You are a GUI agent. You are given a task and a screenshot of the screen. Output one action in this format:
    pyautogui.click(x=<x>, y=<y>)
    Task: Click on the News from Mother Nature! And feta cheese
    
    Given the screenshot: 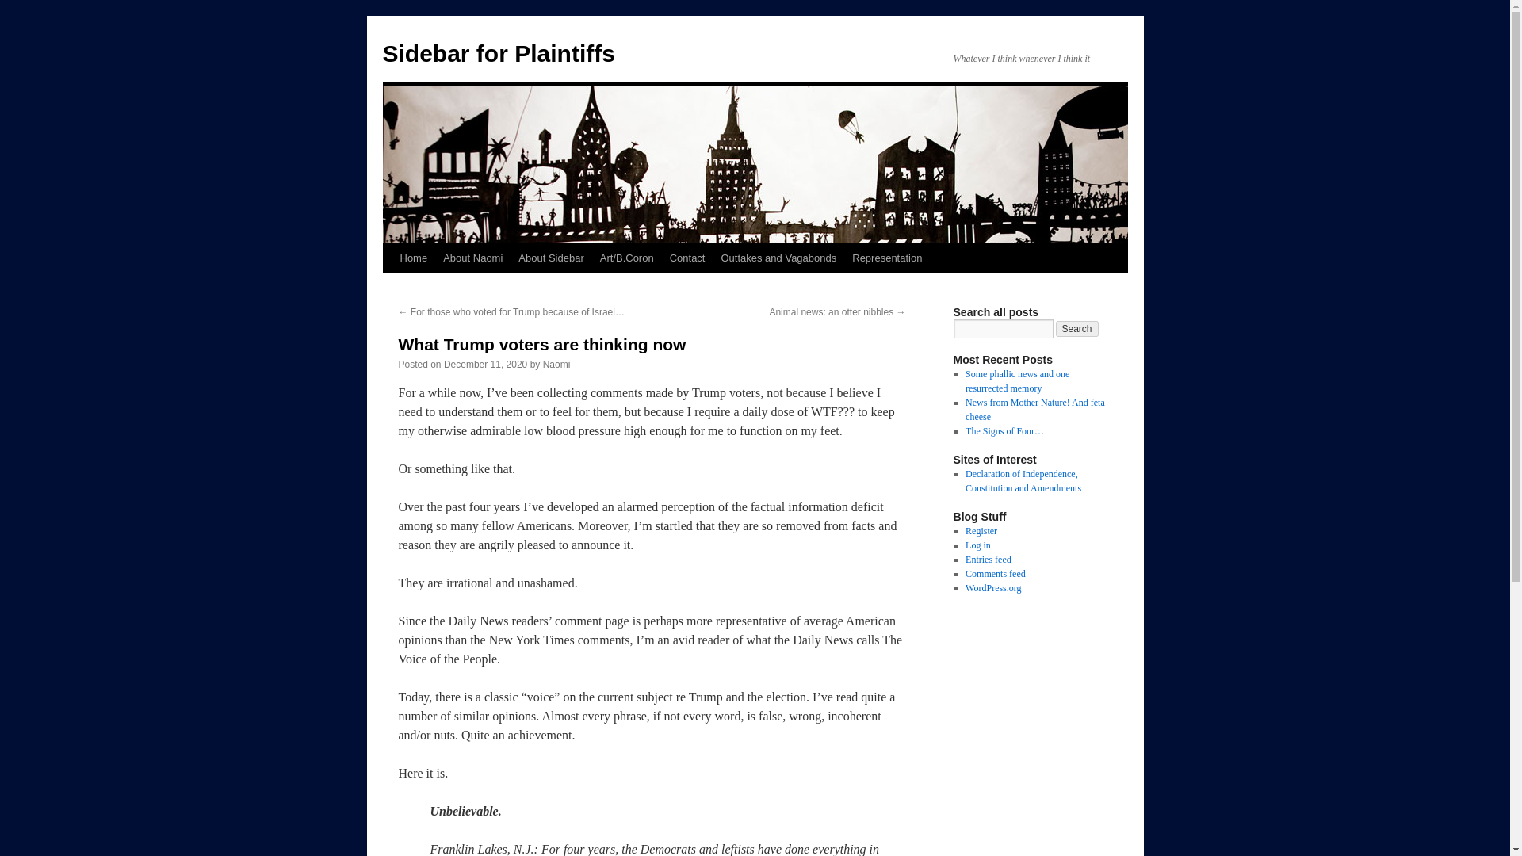 What is the action you would take?
    pyautogui.click(x=1034, y=410)
    